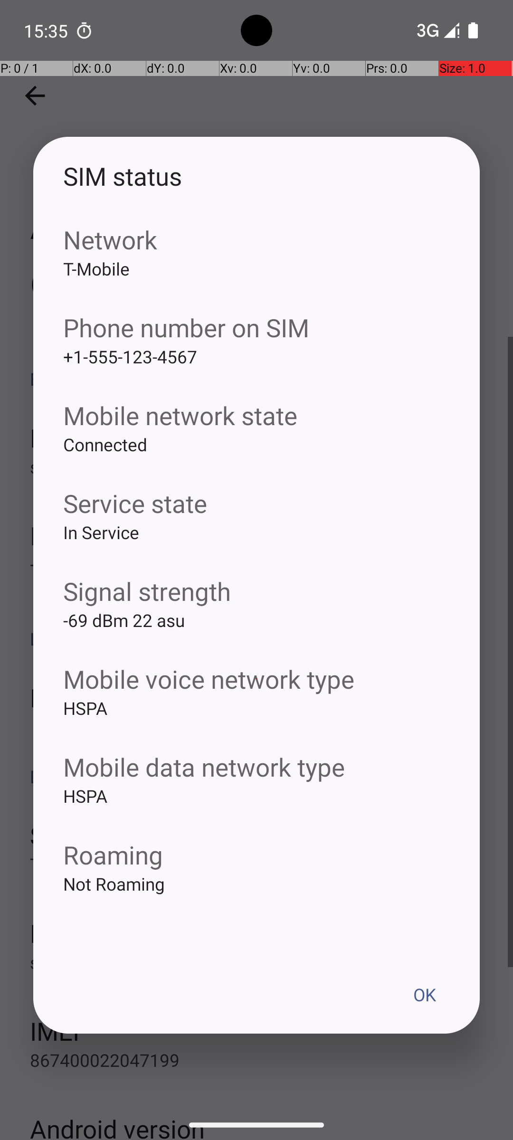 The width and height of the screenshot is (513, 1140). I want to click on In Service, so click(256, 547).